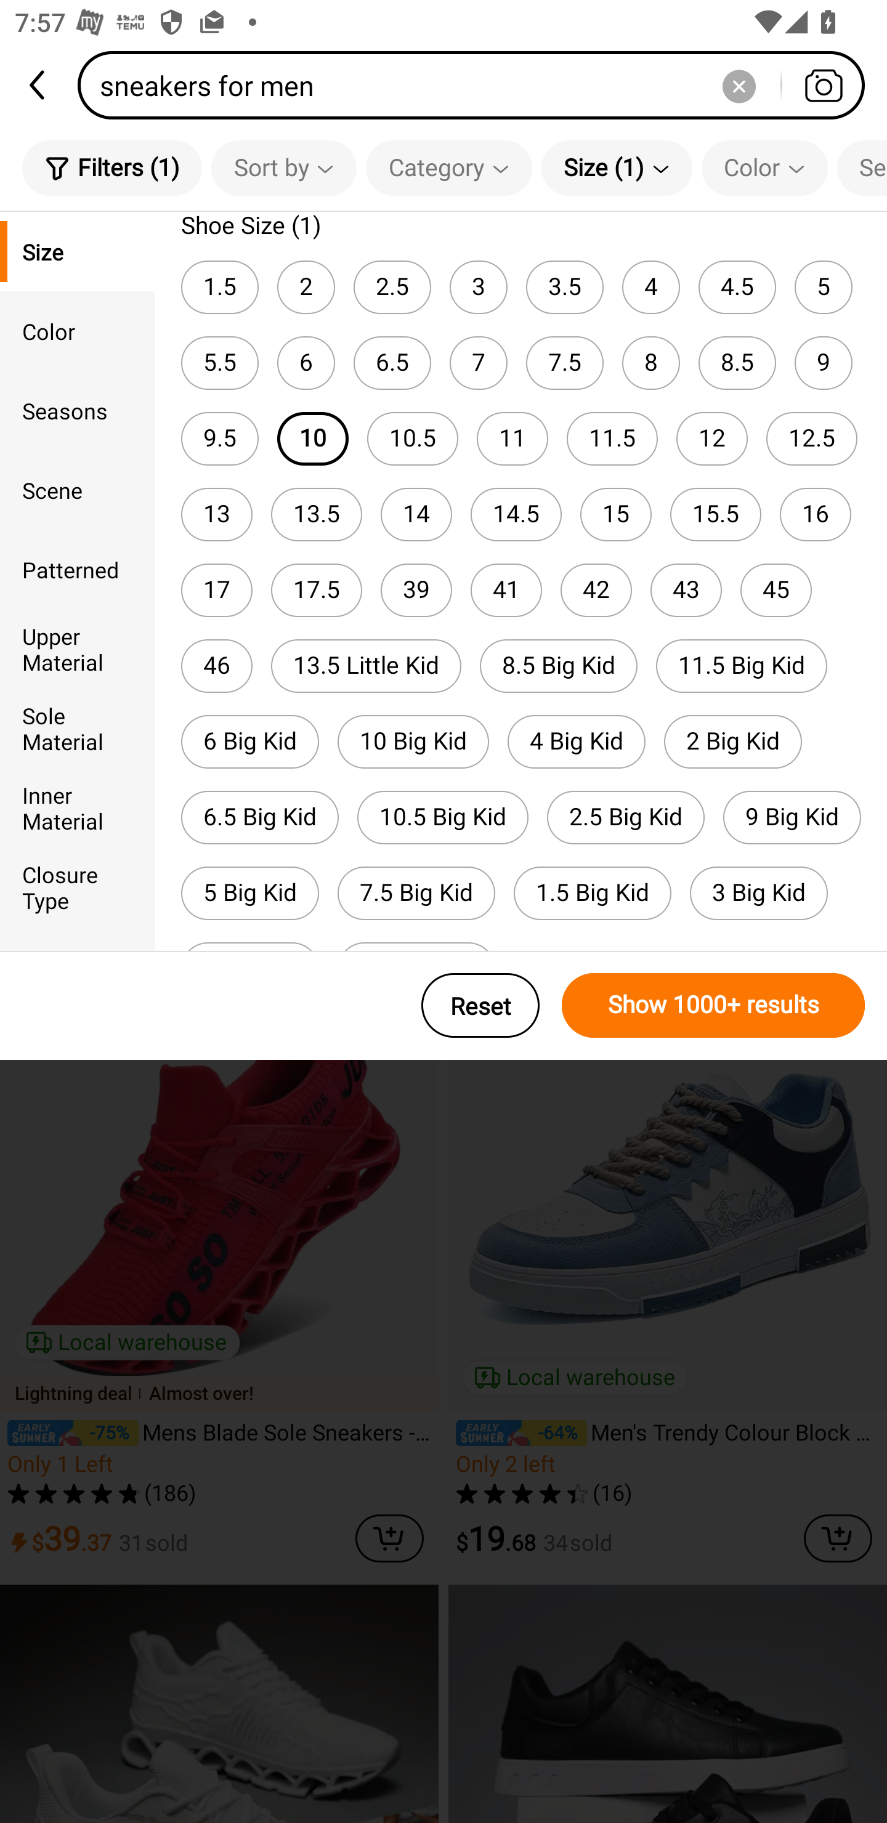 This screenshot has width=887, height=1823. I want to click on 13.5 Little Kid, so click(366, 666).